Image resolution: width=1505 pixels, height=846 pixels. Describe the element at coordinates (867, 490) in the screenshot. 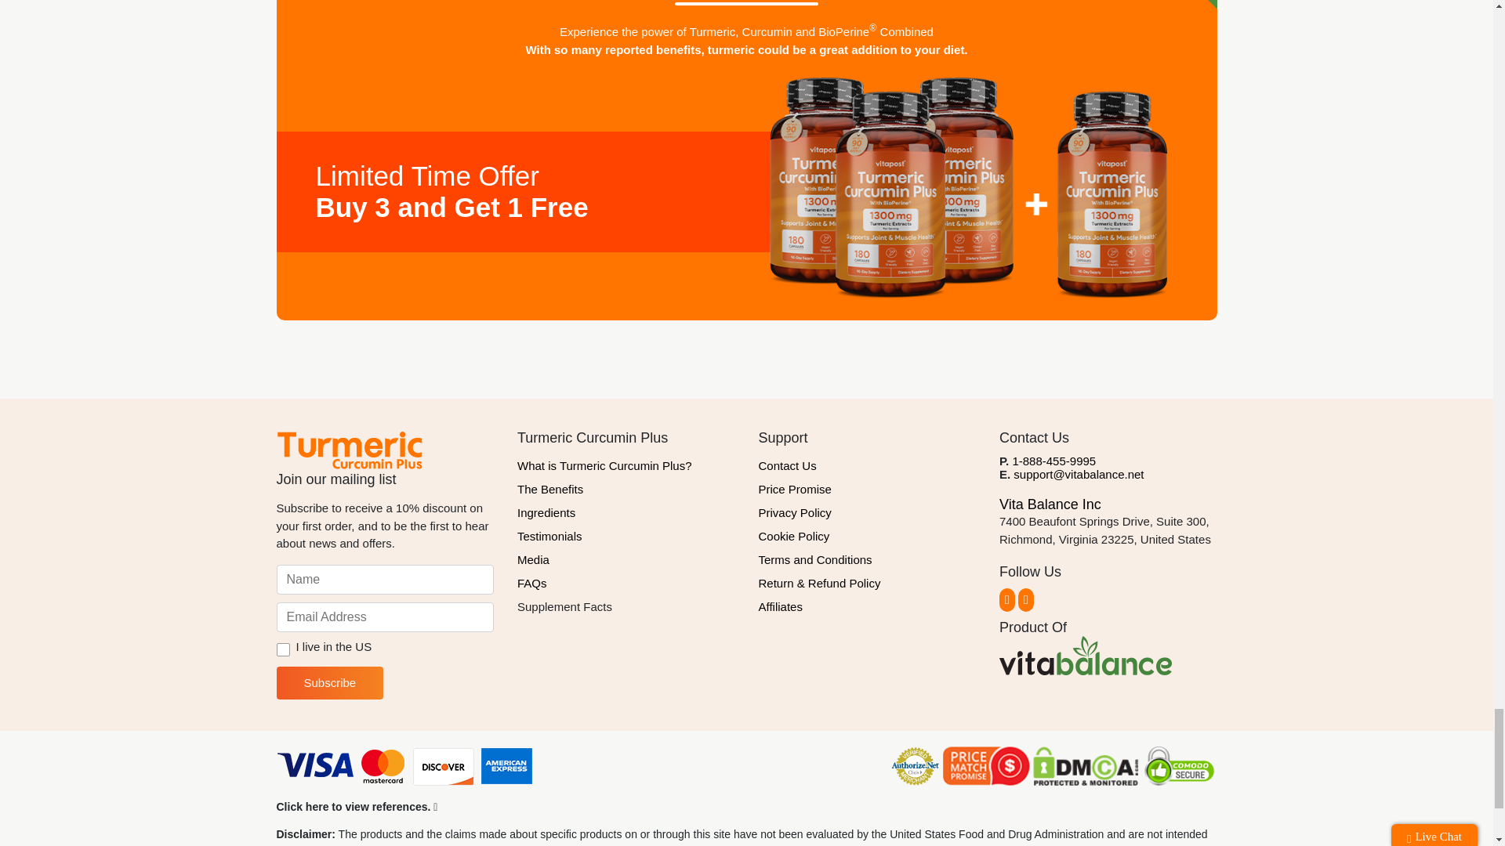

I see `Price Promise` at that location.